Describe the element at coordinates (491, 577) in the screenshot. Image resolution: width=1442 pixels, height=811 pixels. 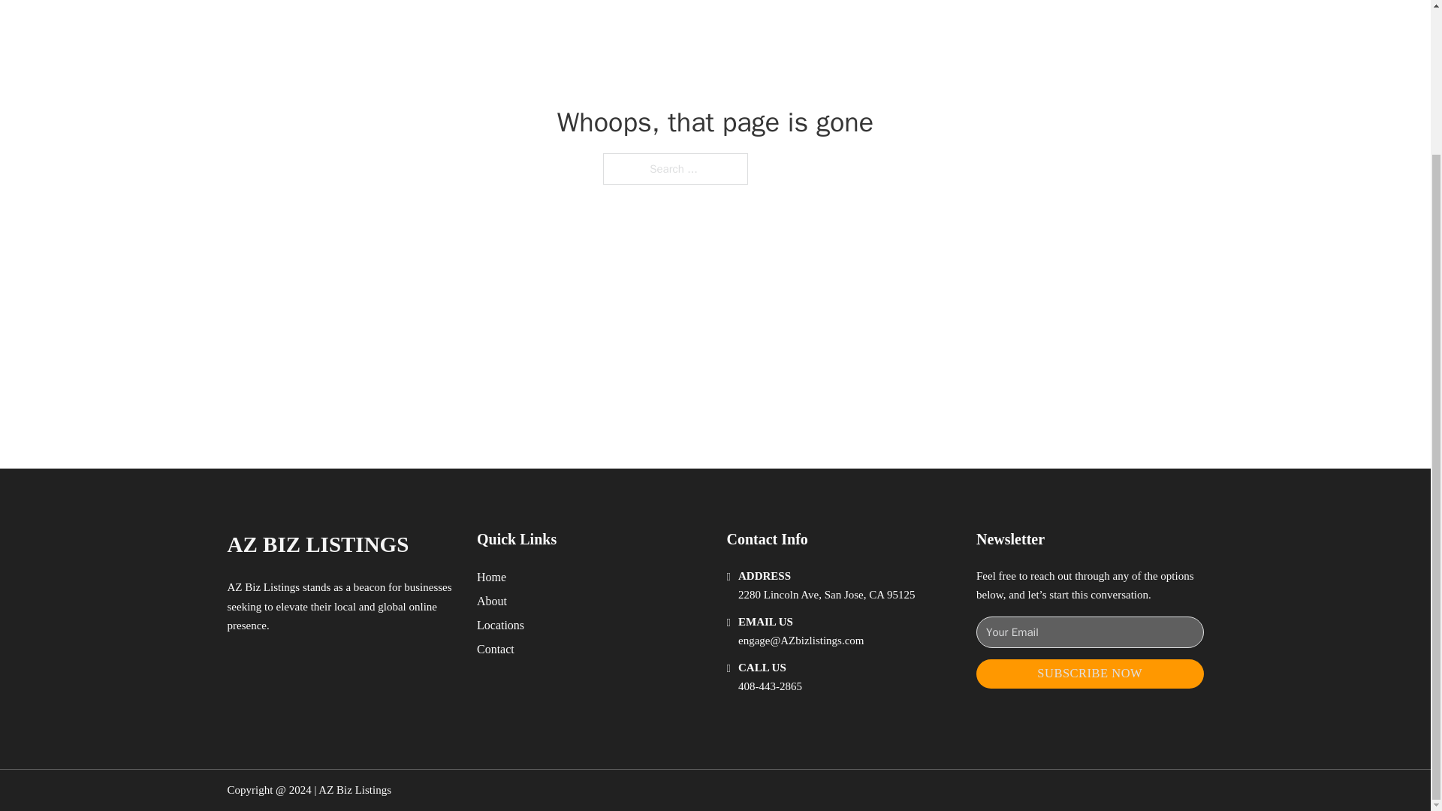
I see `Home` at that location.